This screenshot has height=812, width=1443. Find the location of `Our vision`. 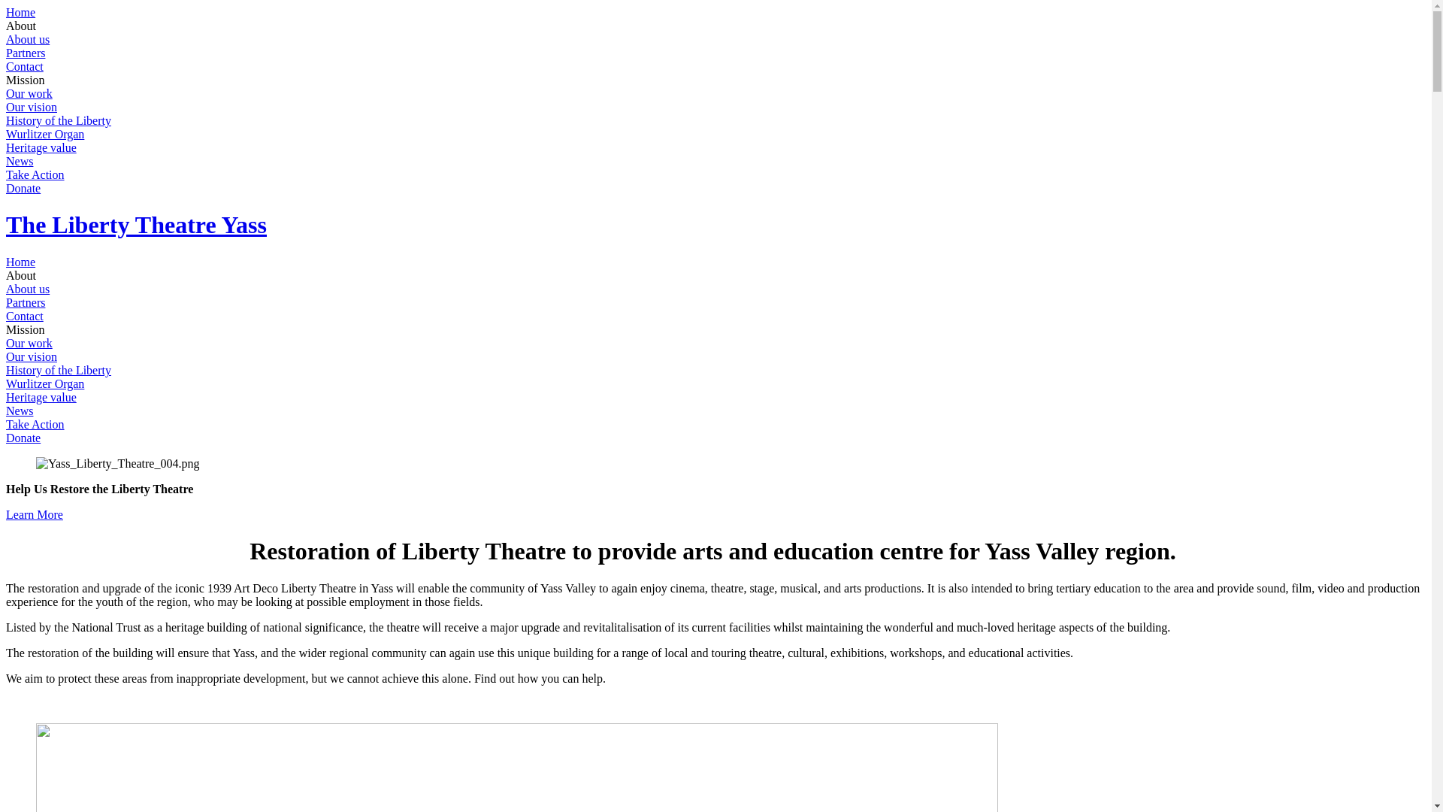

Our vision is located at coordinates (32, 356).